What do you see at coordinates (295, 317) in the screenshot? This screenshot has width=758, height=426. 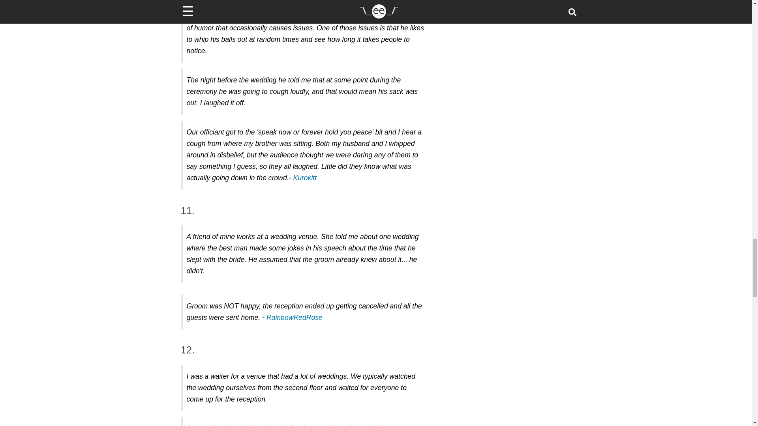 I see `RainbowRedRose` at bounding box center [295, 317].